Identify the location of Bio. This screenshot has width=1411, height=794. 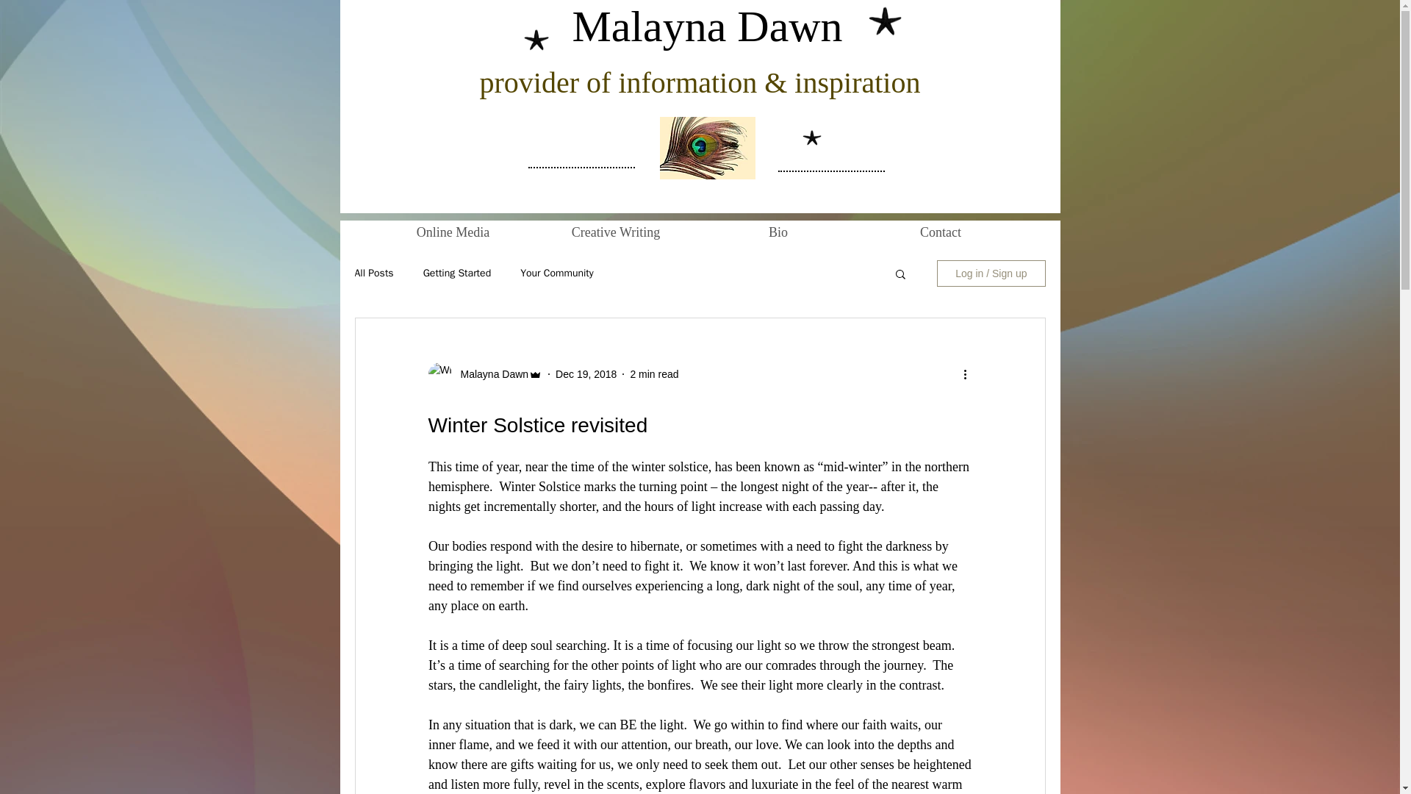
(778, 232).